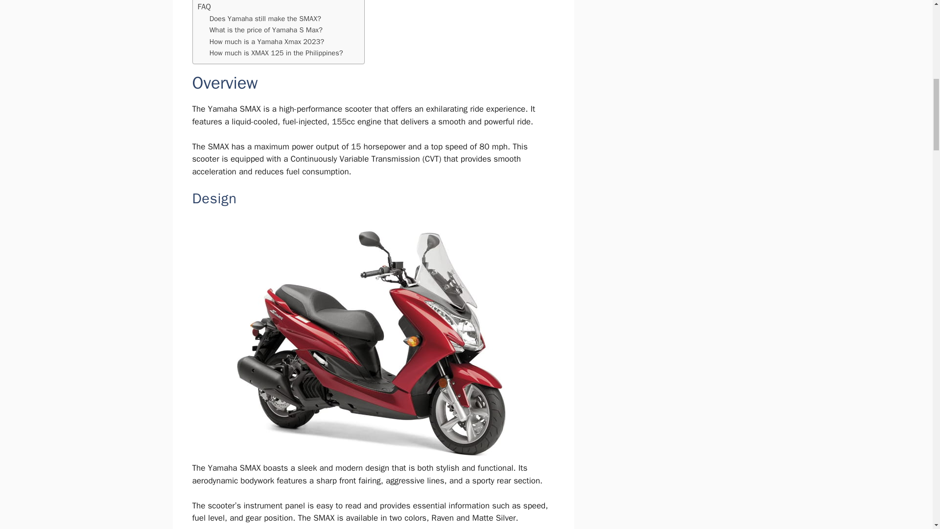  I want to click on FAQ, so click(204, 7).